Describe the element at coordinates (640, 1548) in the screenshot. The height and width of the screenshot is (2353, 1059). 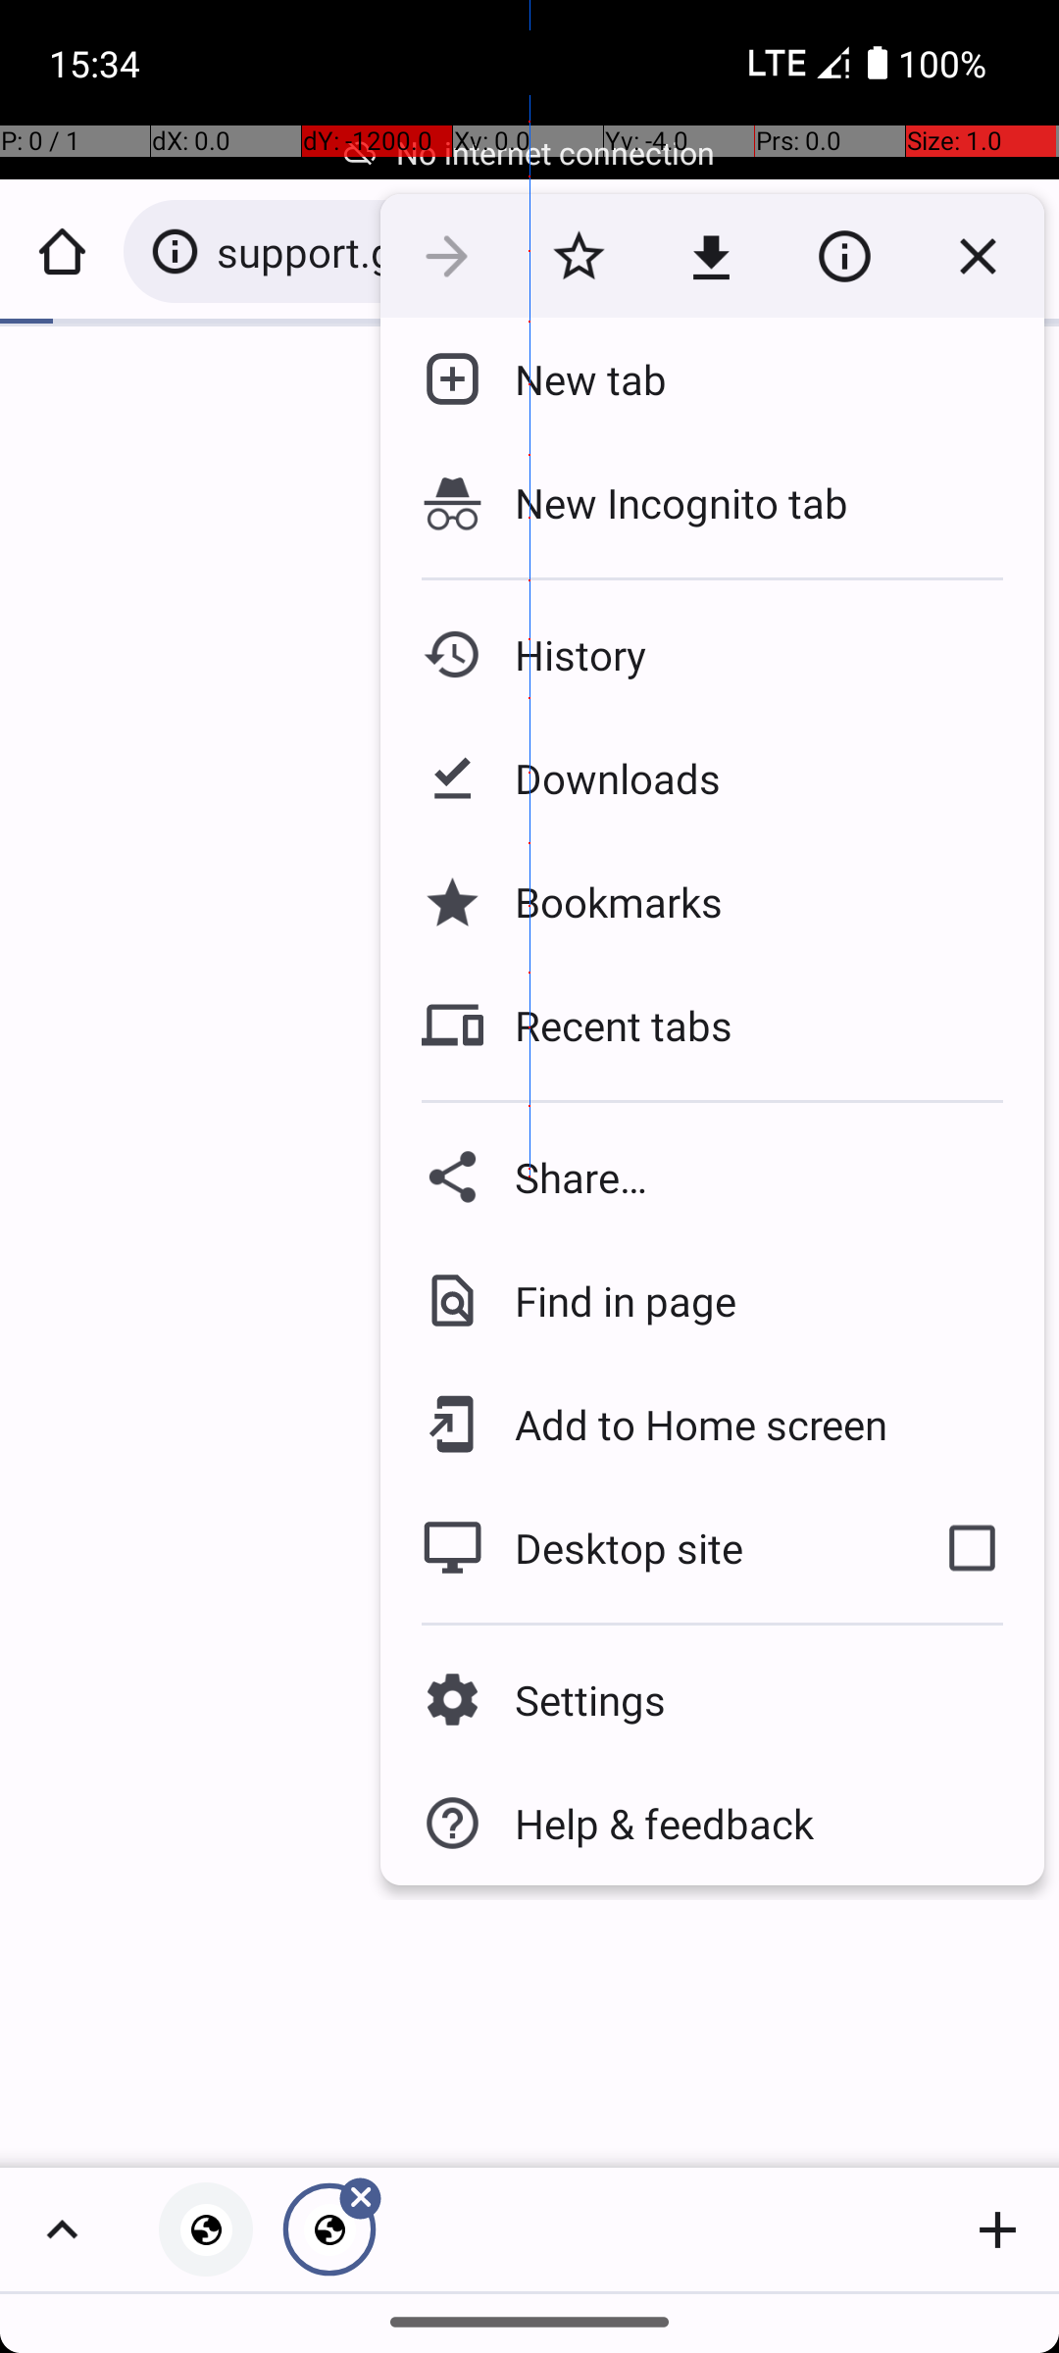
I see `Desktop site` at that location.